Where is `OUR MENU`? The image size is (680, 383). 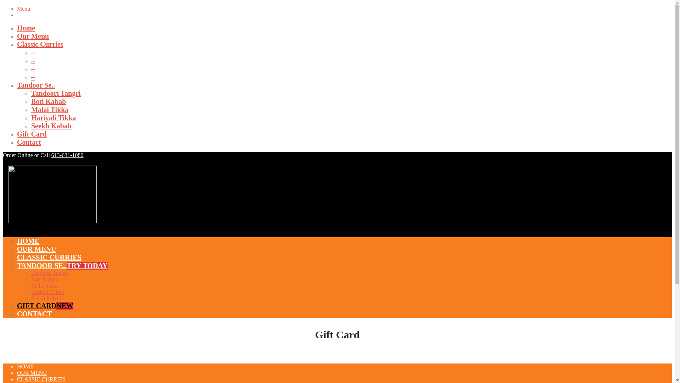
OUR MENU is located at coordinates (37, 249).